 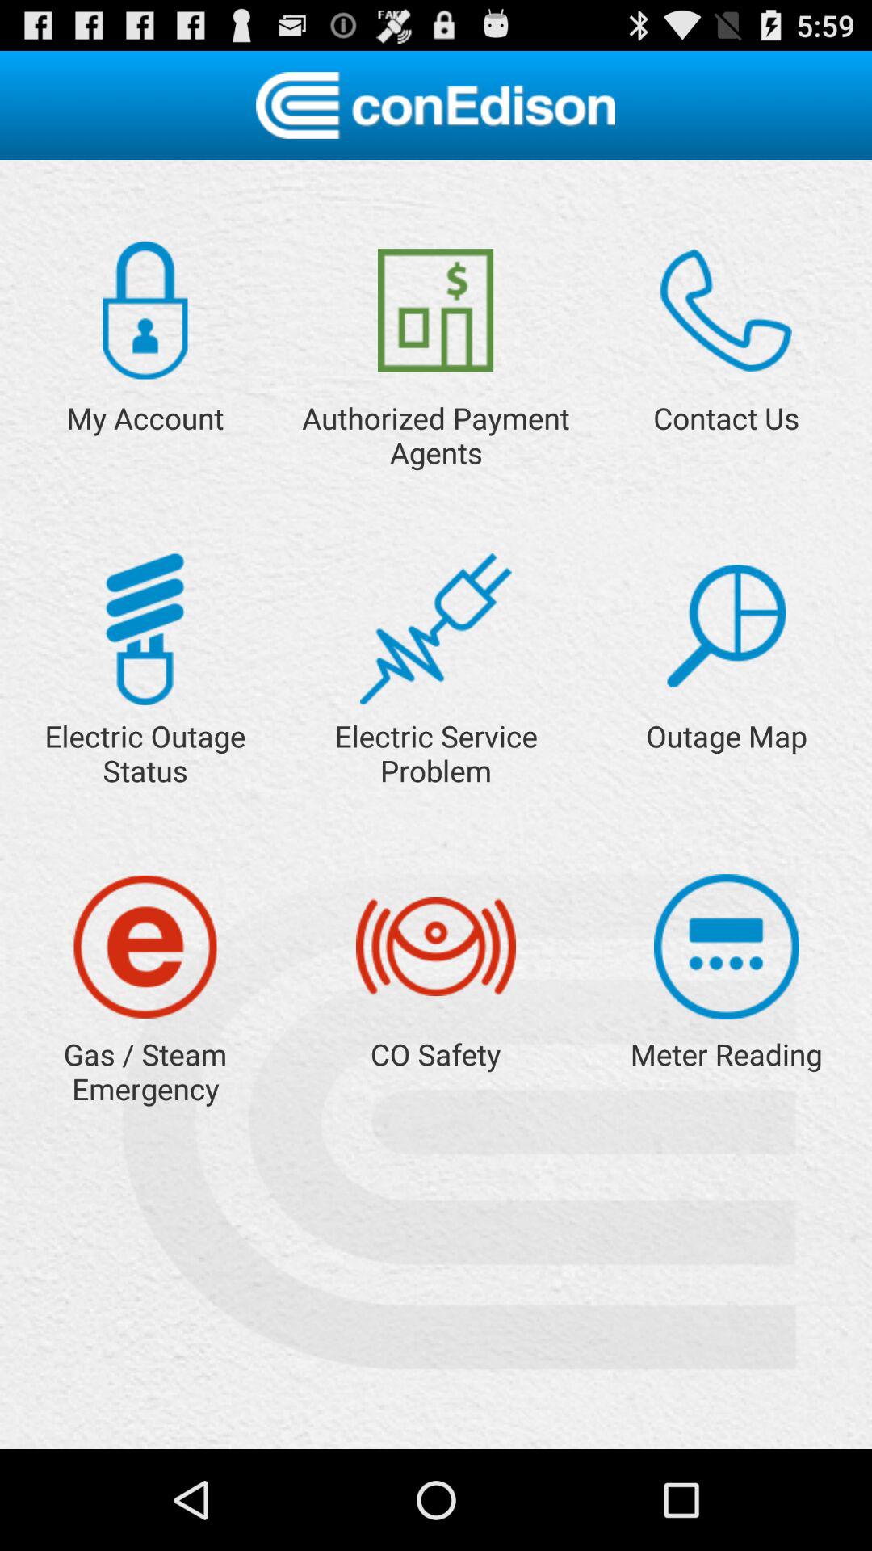 What do you see at coordinates (436, 310) in the screenshot?
I see `turn on icon above authorized payment agents app` at bounding box center [436, 310].